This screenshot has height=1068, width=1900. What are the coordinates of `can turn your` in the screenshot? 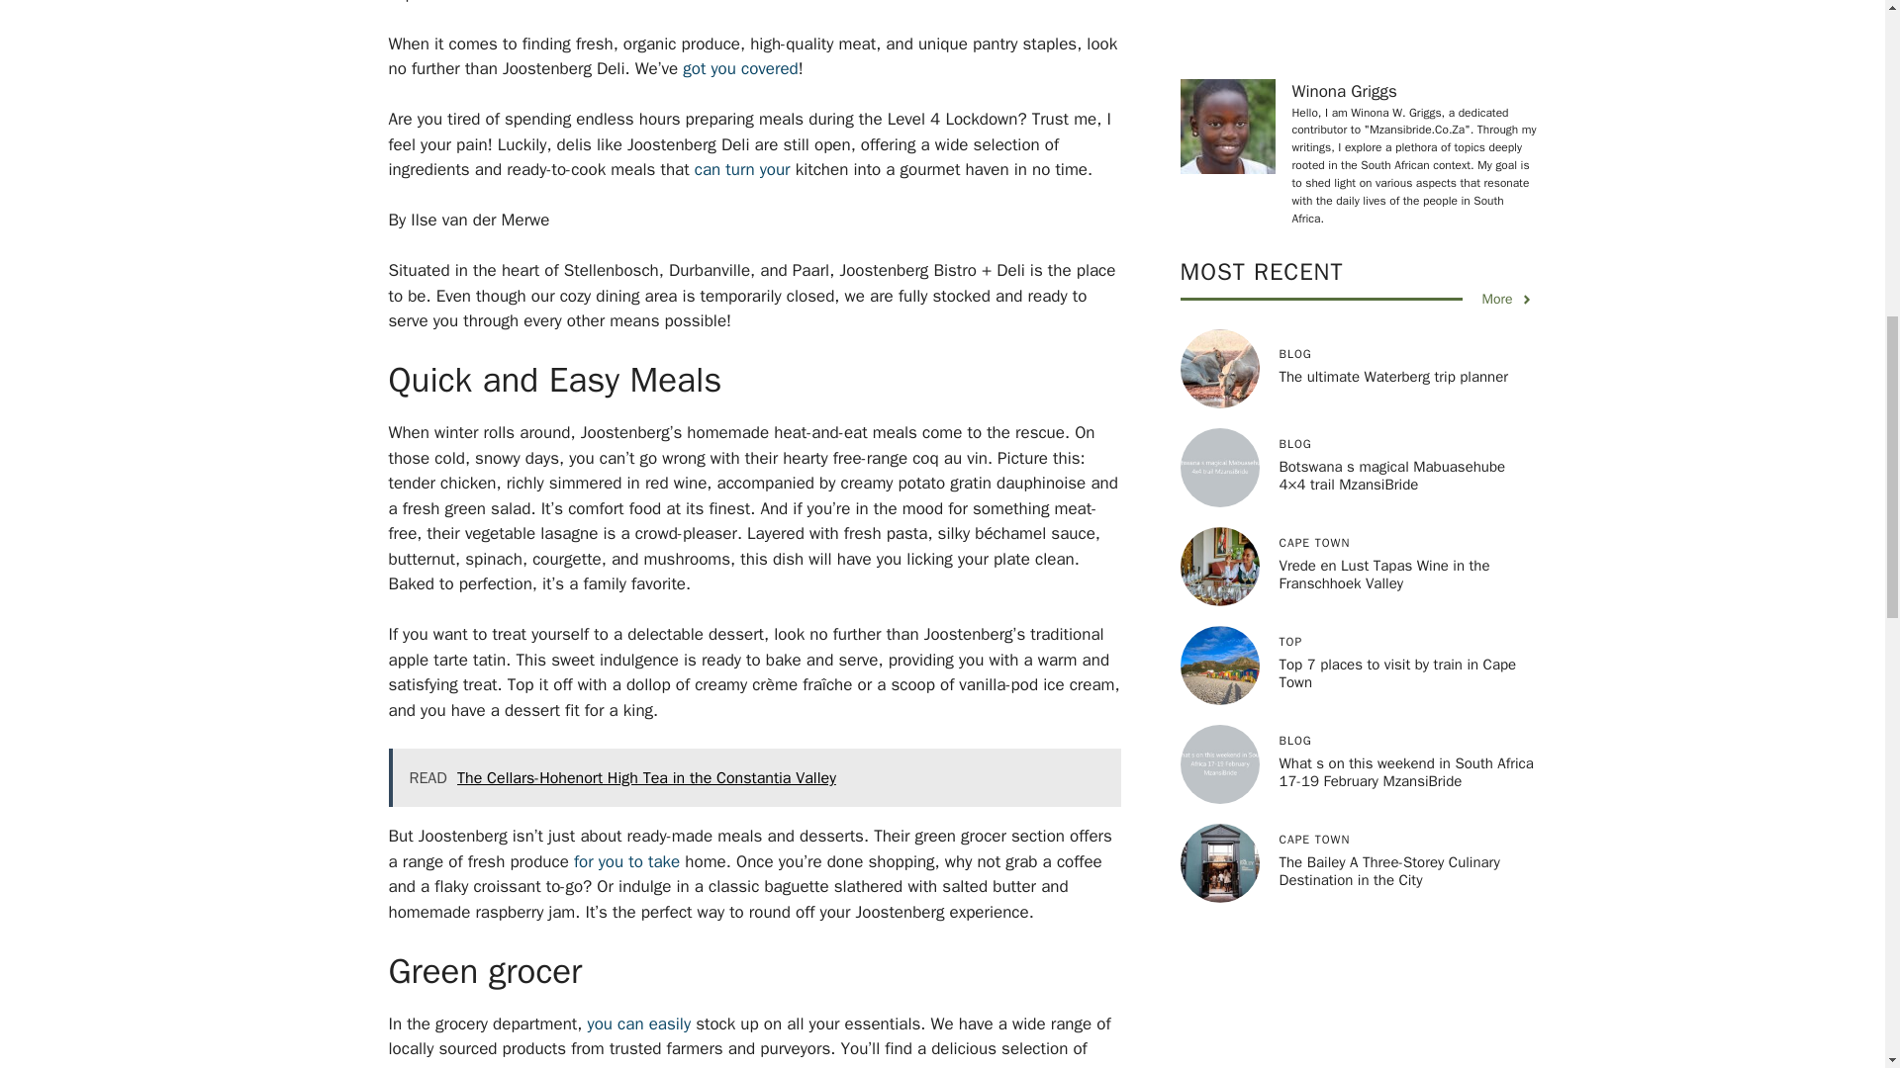 It's located at (742, 169).